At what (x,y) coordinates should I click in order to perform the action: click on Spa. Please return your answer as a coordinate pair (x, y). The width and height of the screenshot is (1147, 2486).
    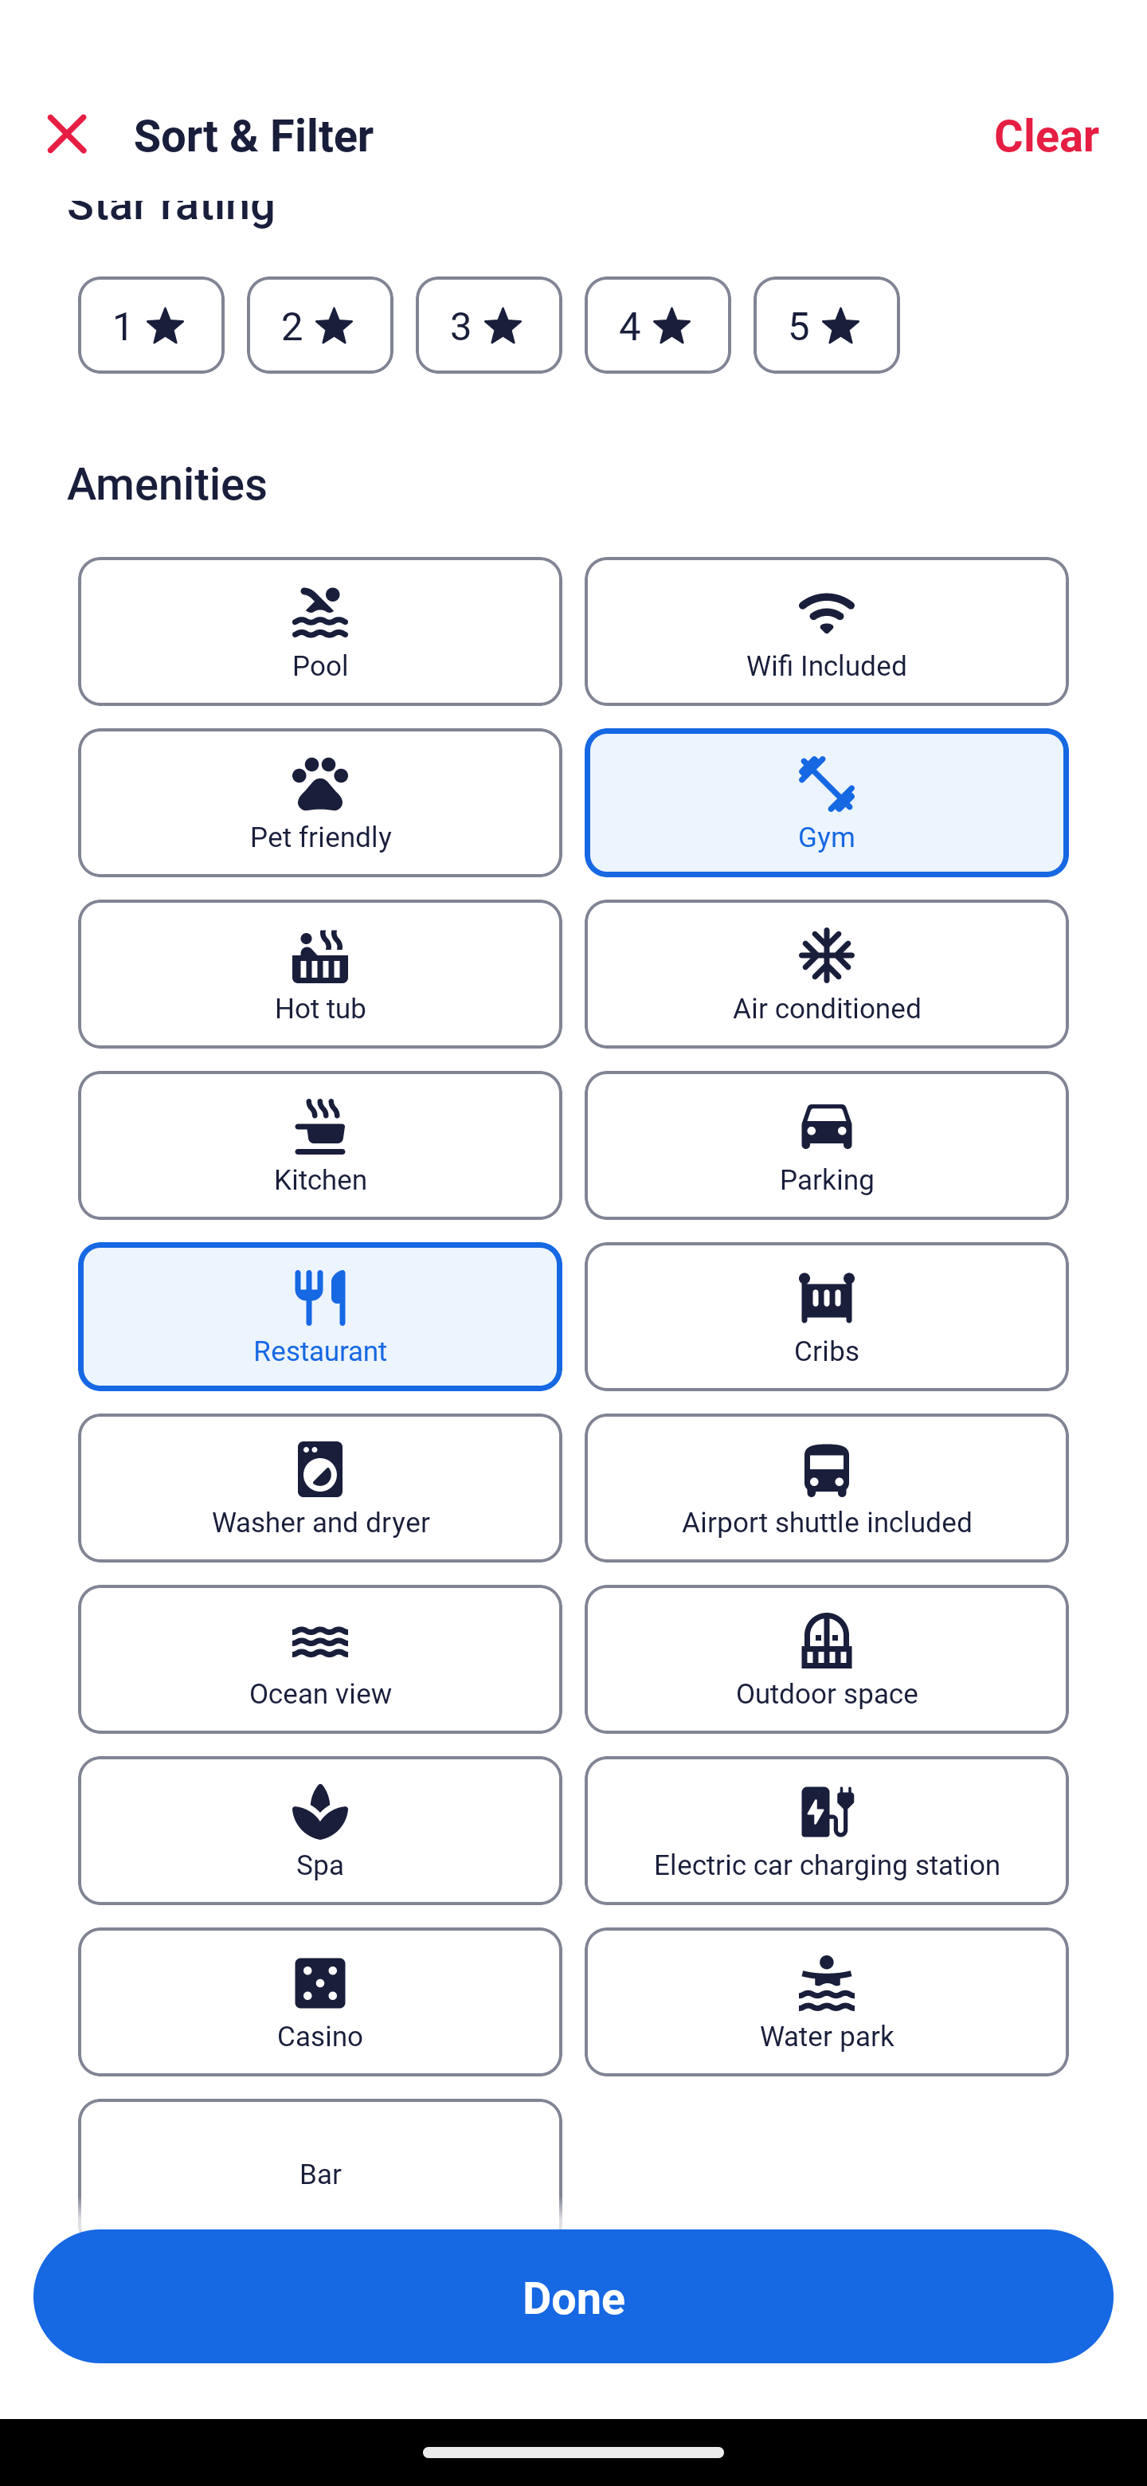
    Looking at the image, I should click on (319, 1829).